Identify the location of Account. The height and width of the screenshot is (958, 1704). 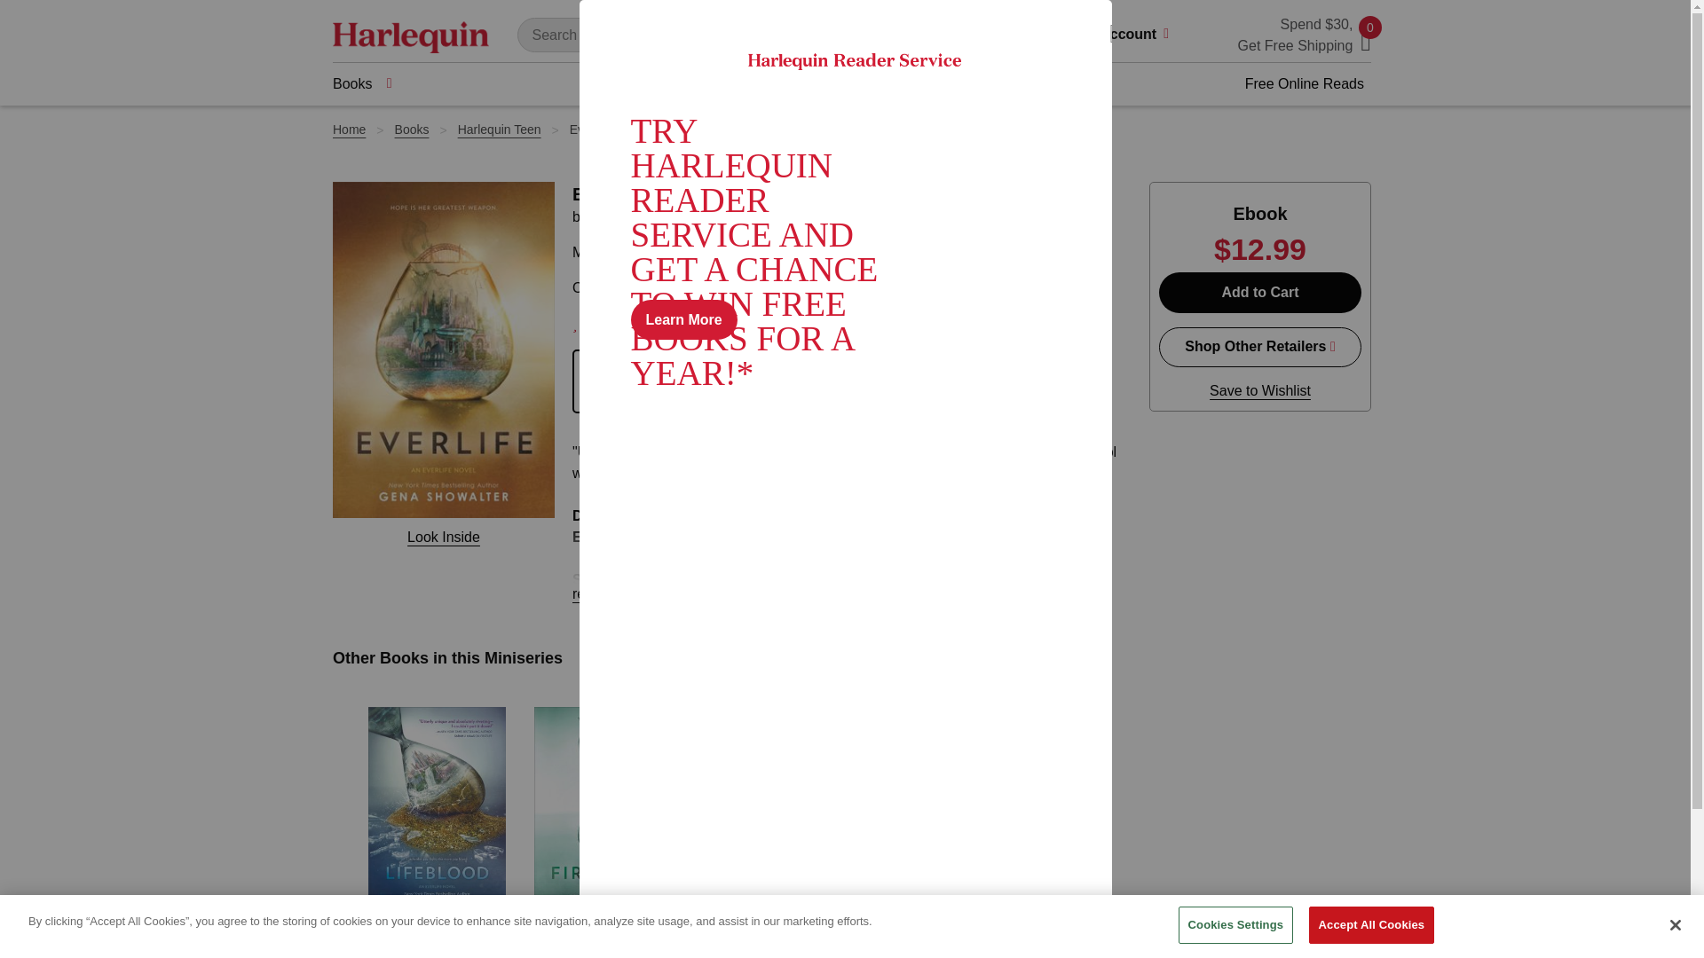
(1140, 35).